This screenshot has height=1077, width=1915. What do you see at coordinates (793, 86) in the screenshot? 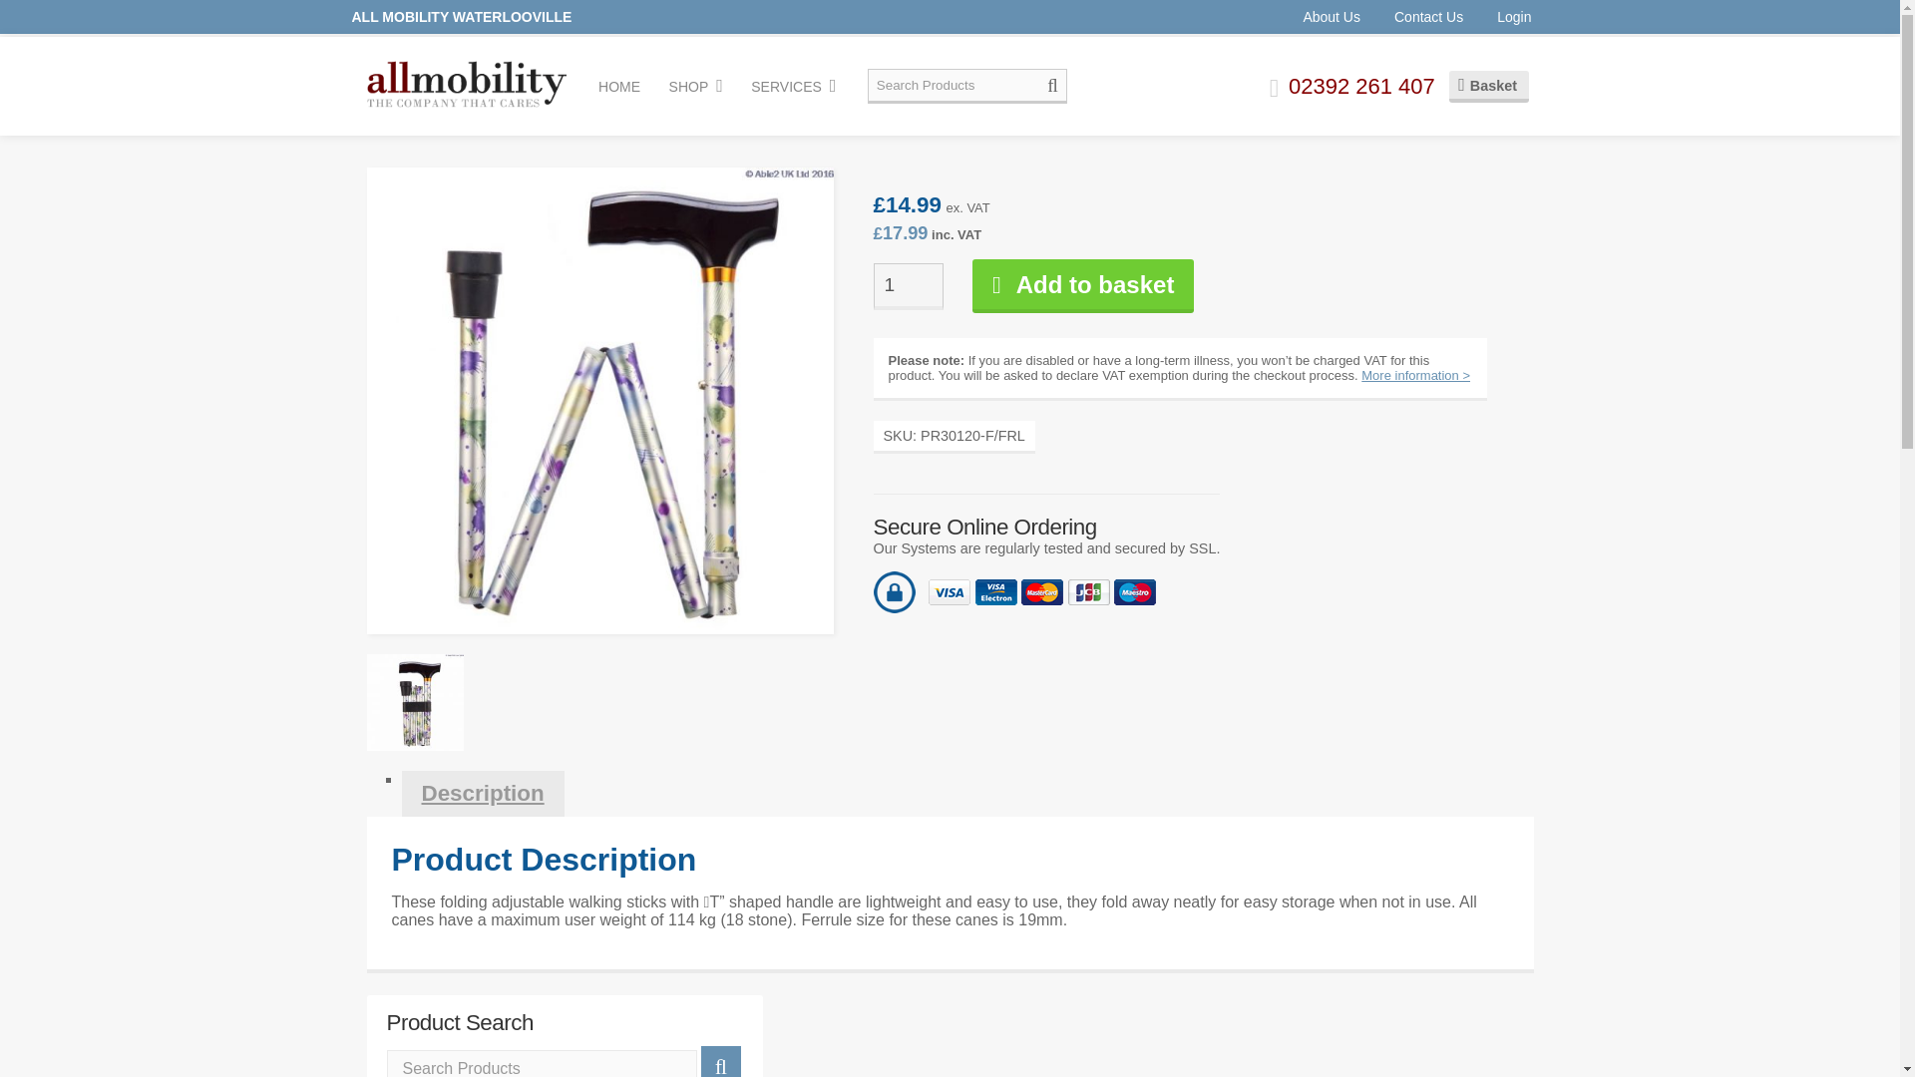
I see `SERVICES` at bounding box center [793, 86].